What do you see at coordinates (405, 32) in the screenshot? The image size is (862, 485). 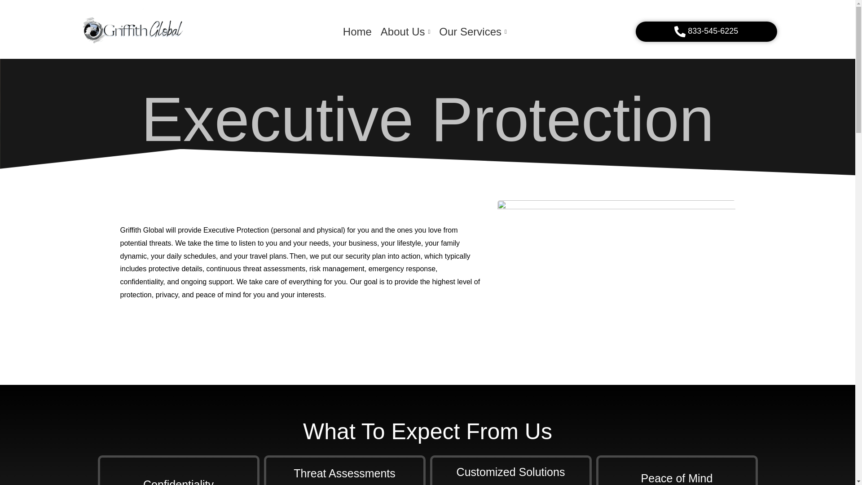 I see `About Us` at bounding box center [405, 32].